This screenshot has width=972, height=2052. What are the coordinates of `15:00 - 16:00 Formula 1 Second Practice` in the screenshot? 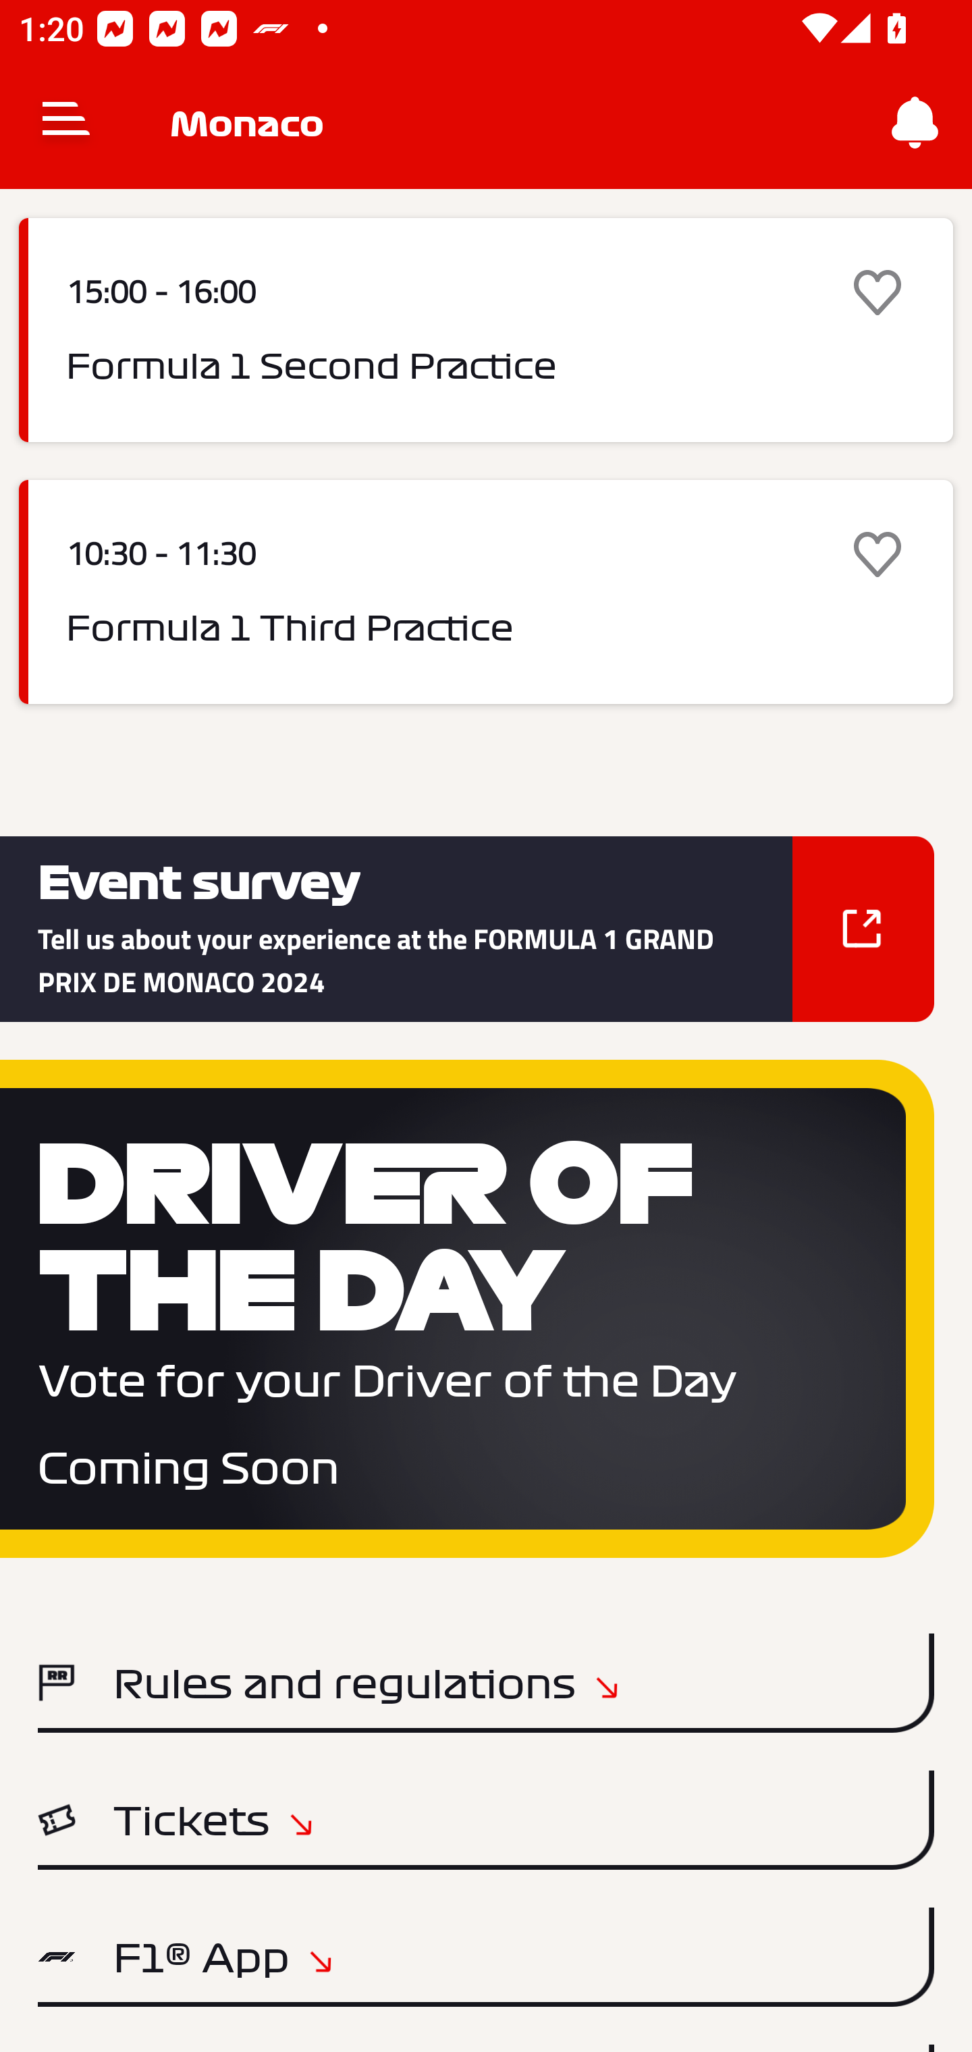 It's located at (486, 329).